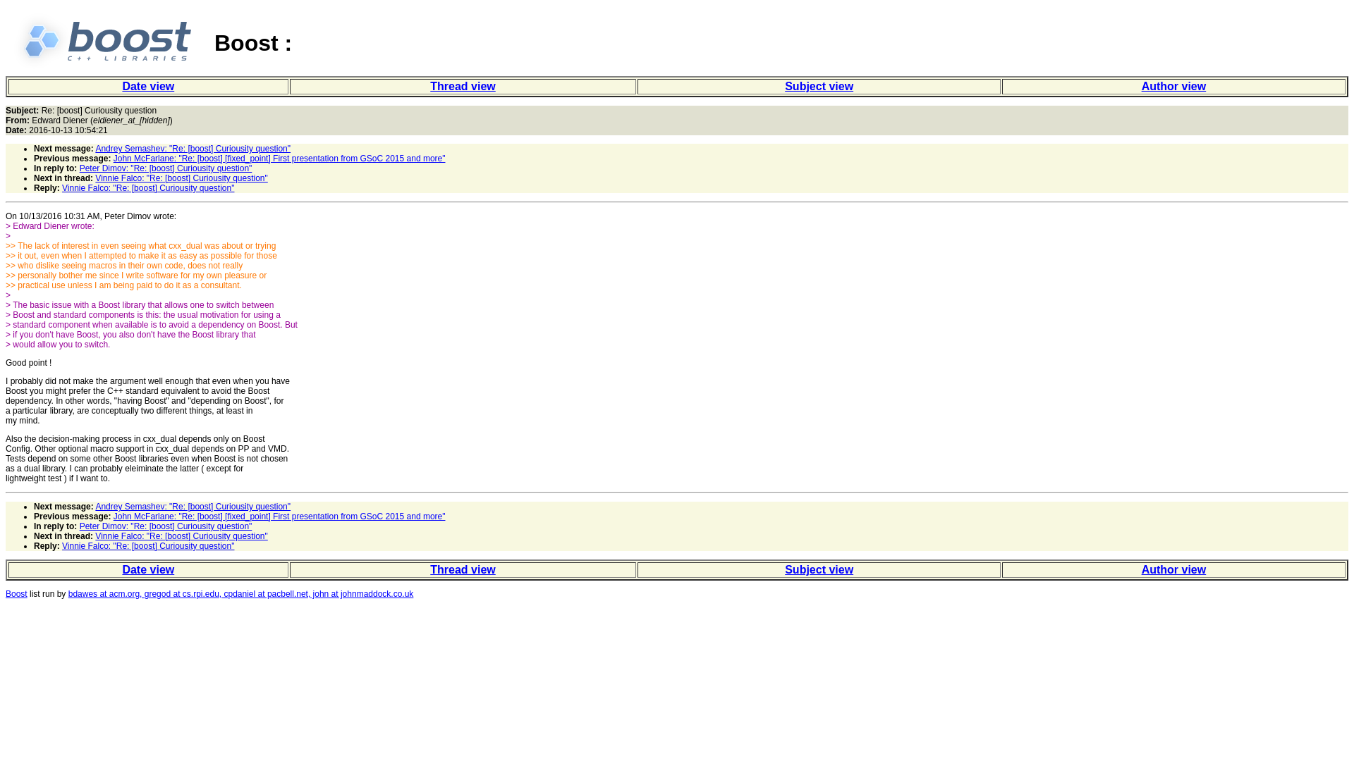 The height and width of the screenshot is (761, 1354). Describe the element at coordinates (1173, 86) in the screenshot. I see `Author view` at that location.